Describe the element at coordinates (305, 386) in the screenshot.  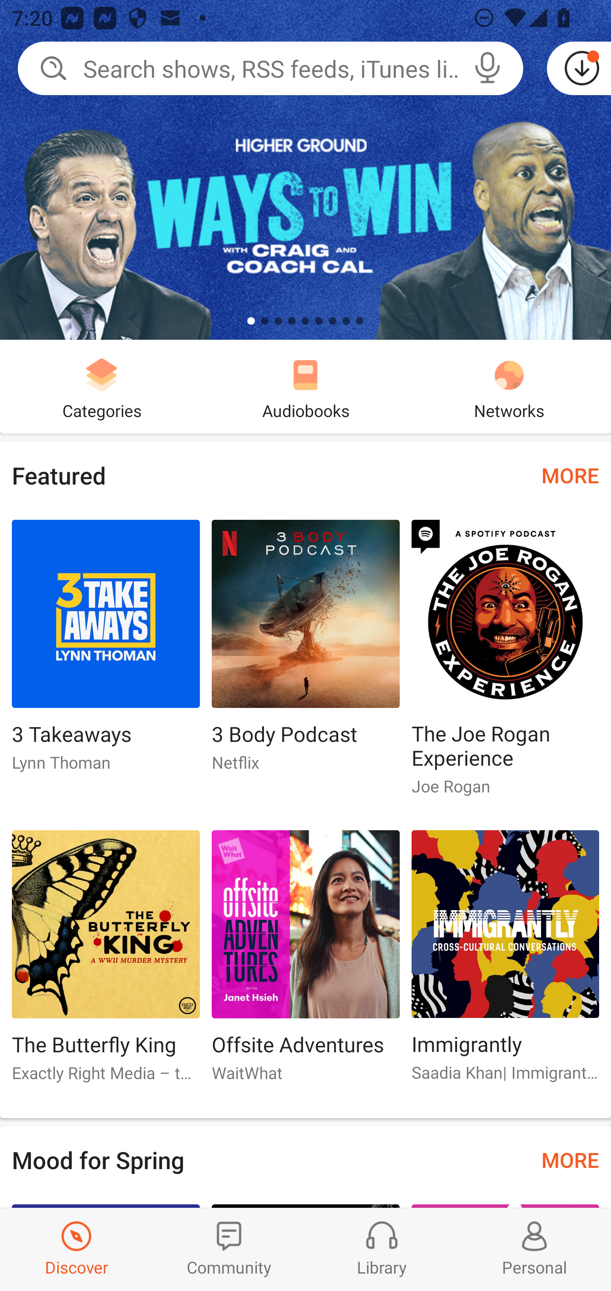
I see `Audiobooks` at that location.